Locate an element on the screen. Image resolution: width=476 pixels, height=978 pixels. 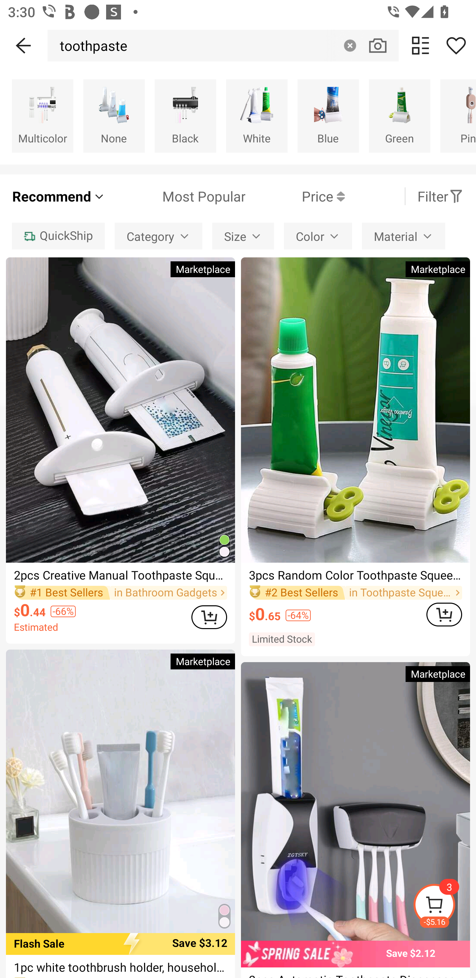
Filter is located at coordinates (440, 196).